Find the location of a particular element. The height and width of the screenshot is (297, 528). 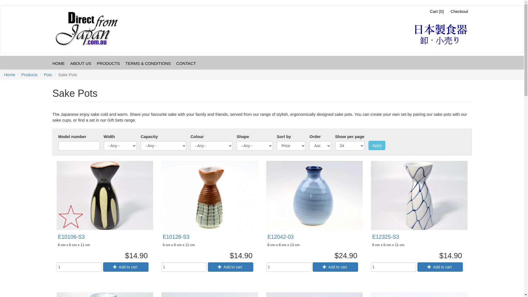

CONTACT is located at coordinates (186, 63).